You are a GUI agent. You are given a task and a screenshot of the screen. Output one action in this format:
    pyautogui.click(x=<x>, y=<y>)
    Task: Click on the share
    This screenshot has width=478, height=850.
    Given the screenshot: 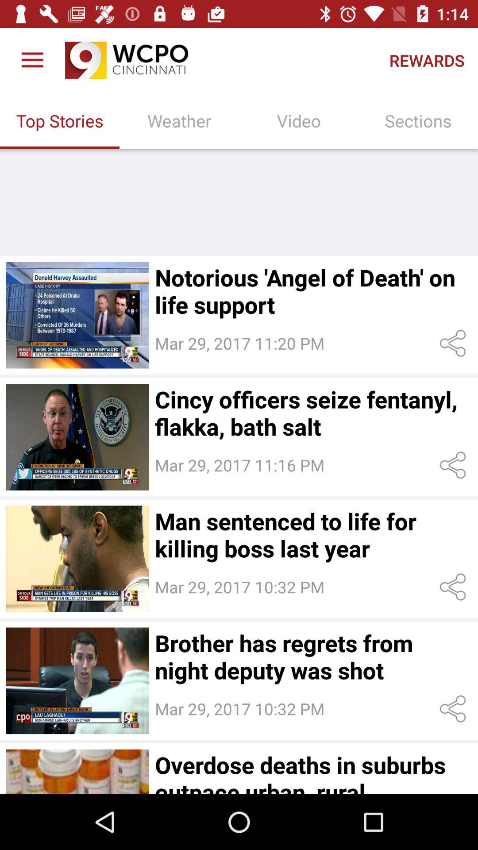 What is the action you would take?
    pyautogui.click(x=454, y=587)
    